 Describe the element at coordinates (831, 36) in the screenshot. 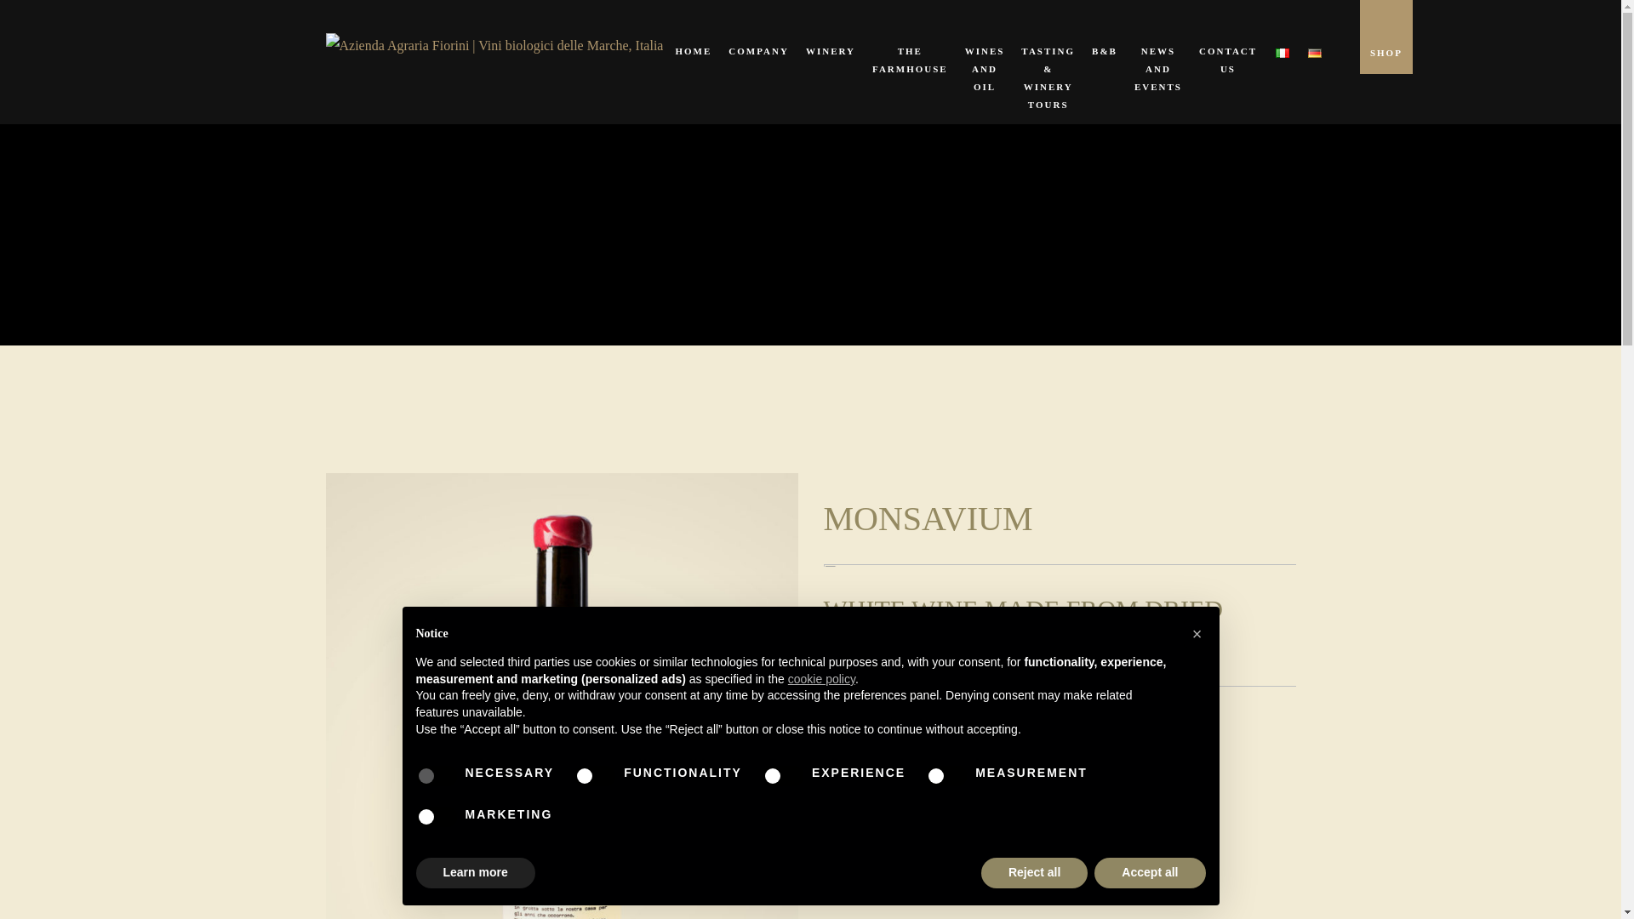

I see `Winery` at that location.